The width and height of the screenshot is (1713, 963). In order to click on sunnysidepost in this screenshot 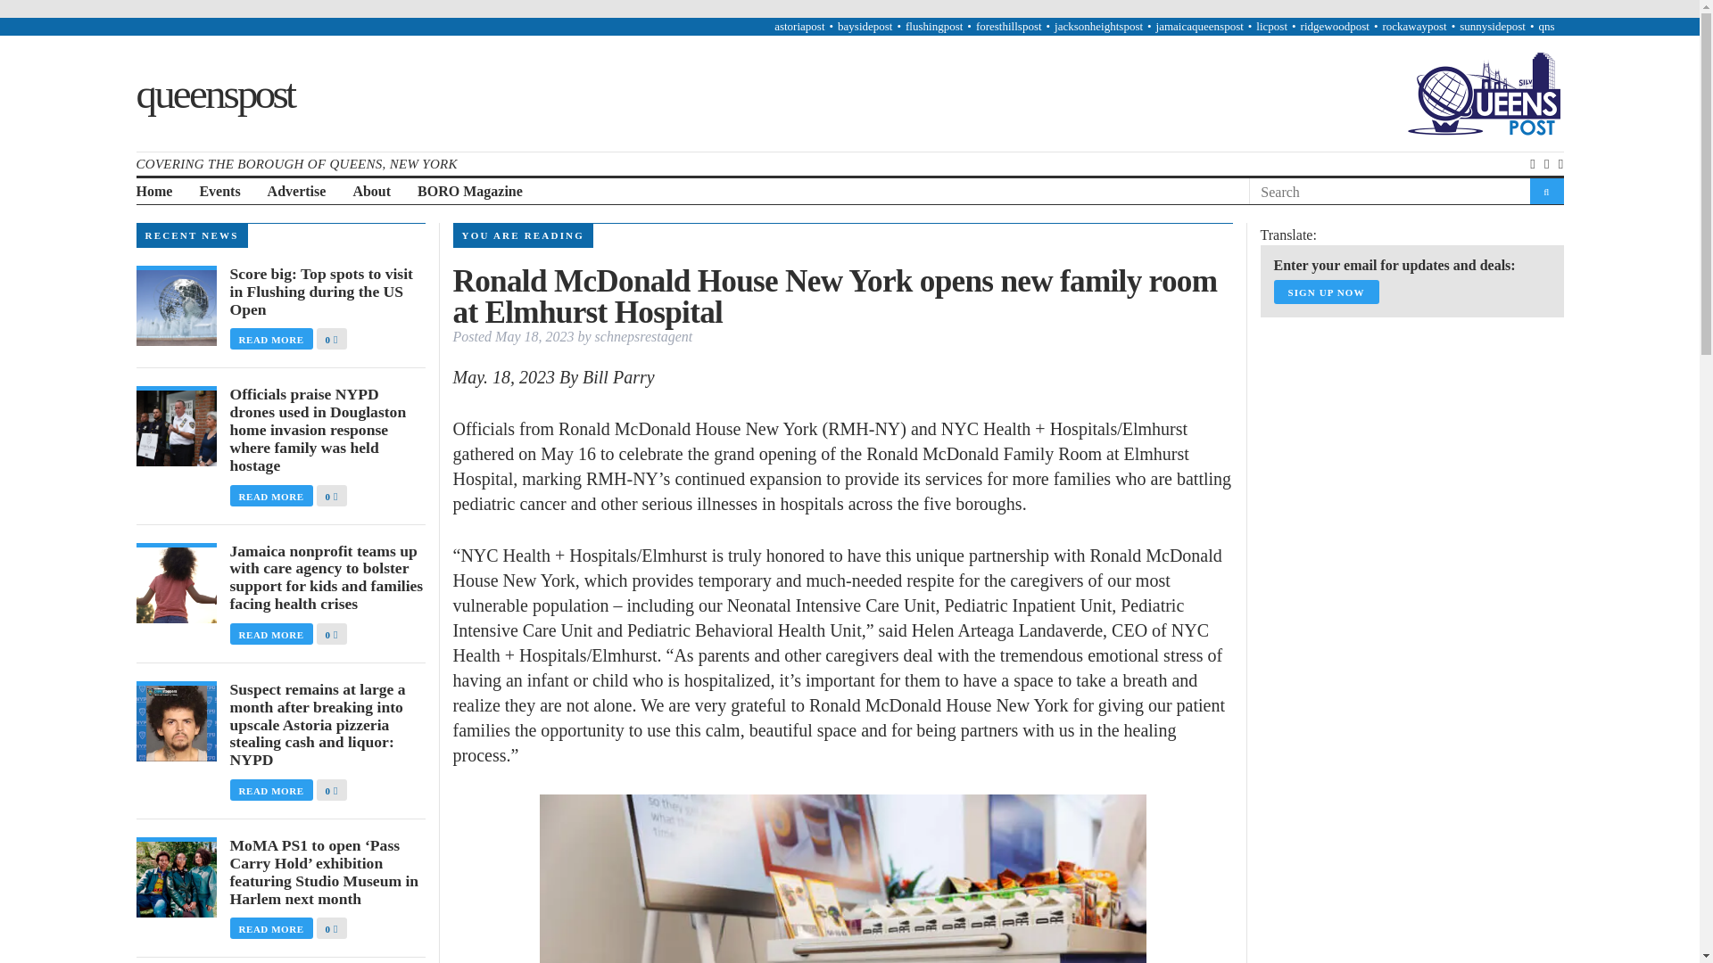, I will do `click(1492, 25)`.